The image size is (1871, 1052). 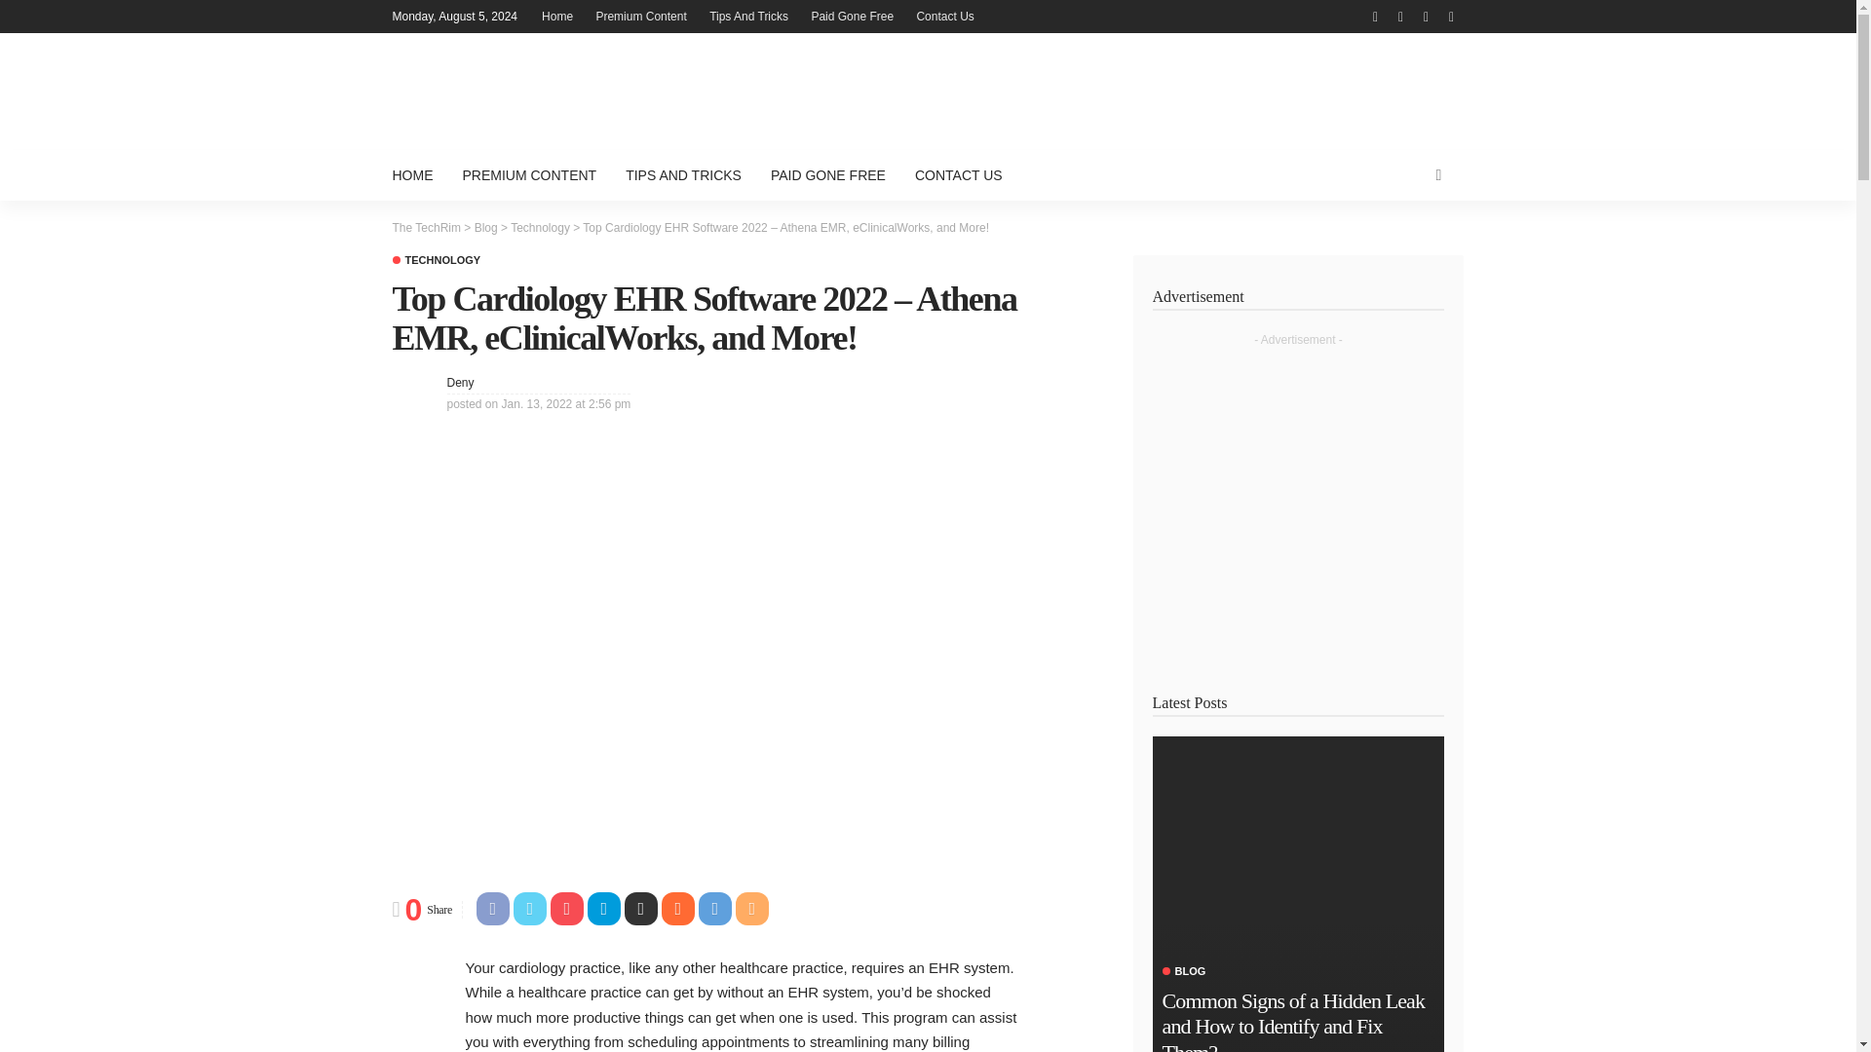 I want to click on Tips And Tricks, so click(x=748, y=16).